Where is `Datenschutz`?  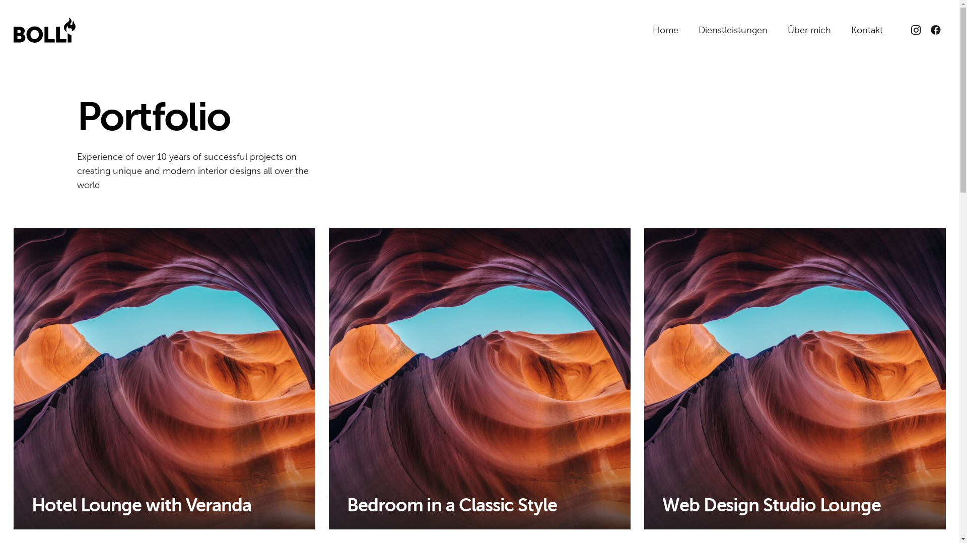 Datenschutz is located at coordinates (520, 468).